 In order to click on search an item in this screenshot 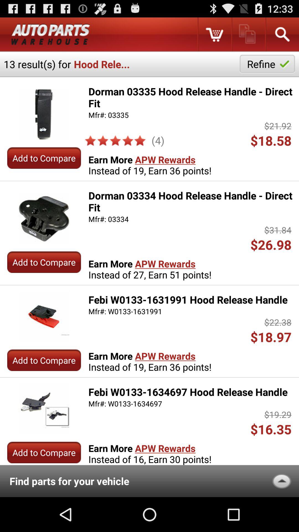, I will do `click(282, 34)`.